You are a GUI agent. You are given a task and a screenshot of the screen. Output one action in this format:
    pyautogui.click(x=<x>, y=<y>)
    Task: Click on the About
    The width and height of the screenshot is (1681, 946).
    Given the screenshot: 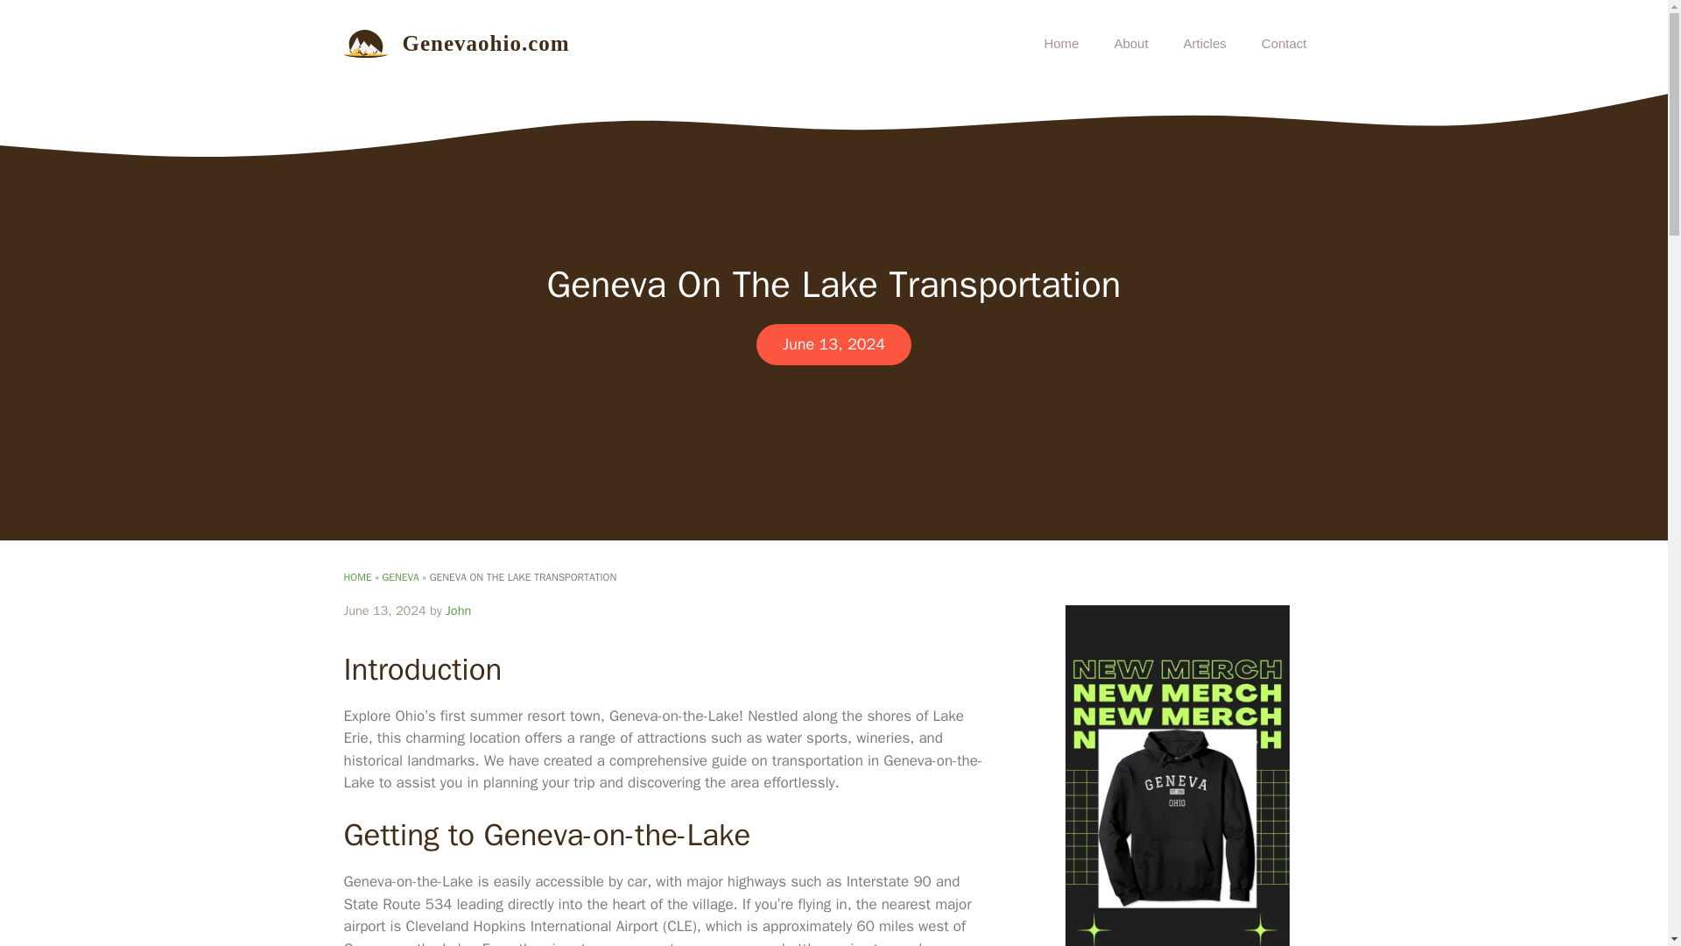 What is the action you would take?
    pyautogui.click(x=1129, y=44)
    